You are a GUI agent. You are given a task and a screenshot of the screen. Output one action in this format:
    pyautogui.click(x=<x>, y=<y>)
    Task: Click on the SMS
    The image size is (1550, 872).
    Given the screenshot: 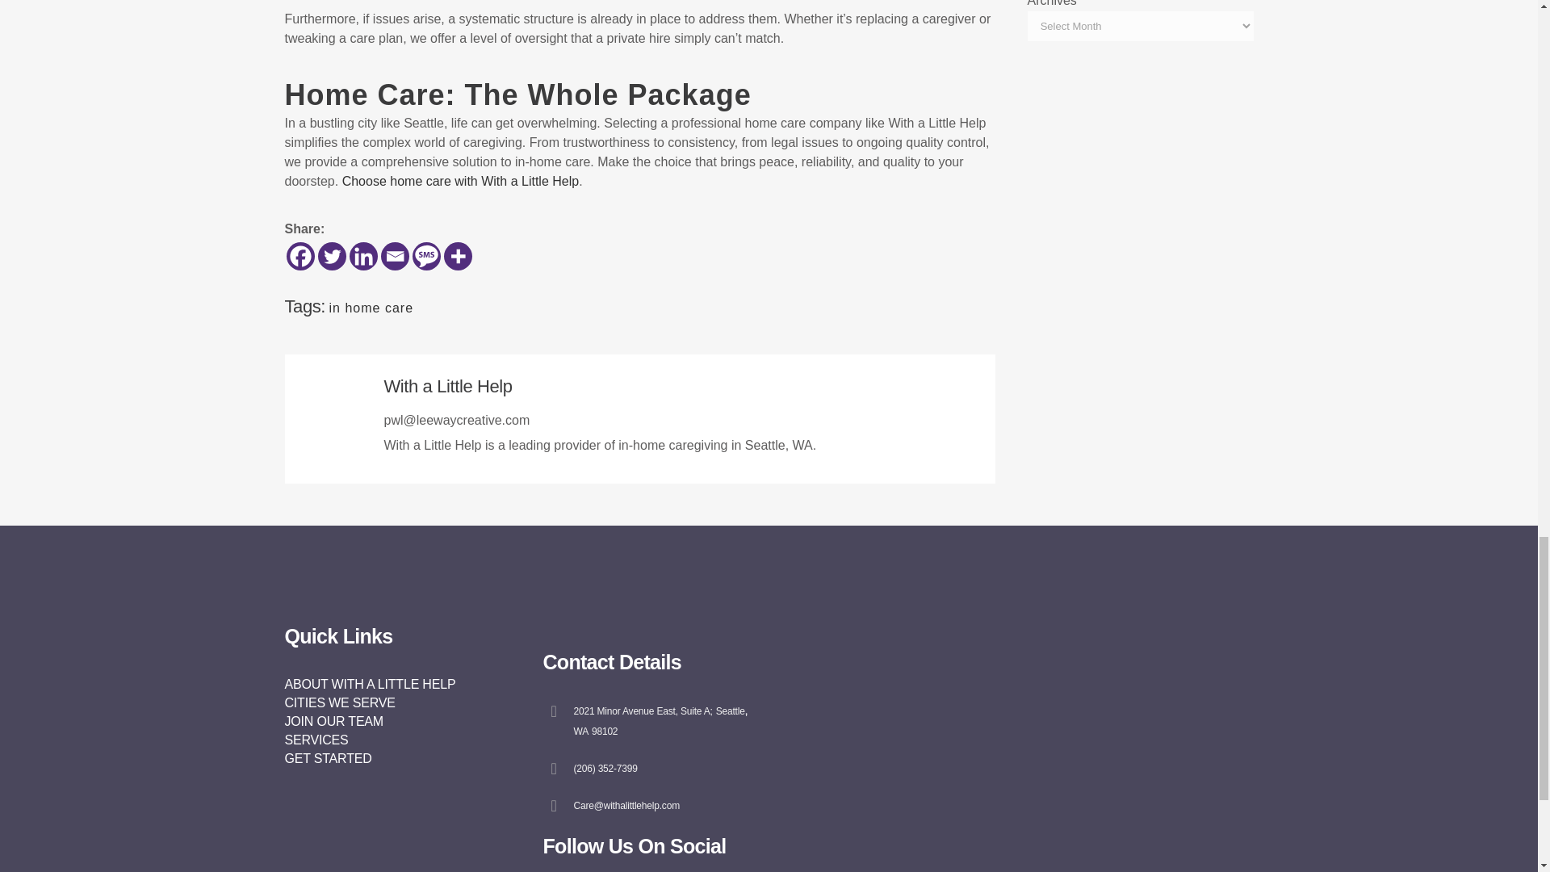 What is the action you would take?
    pyautogui.click(x=426, y=256)
    